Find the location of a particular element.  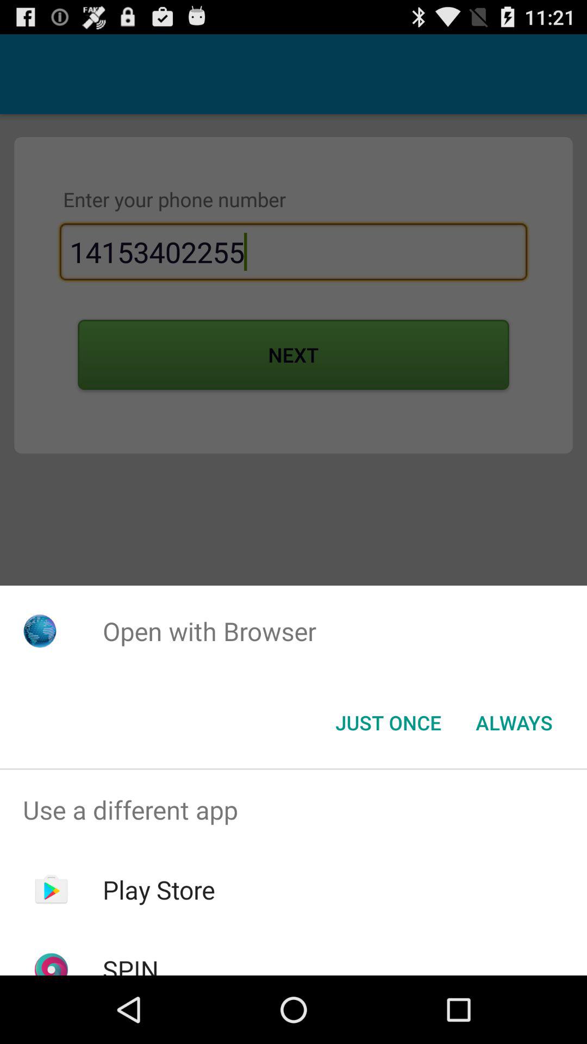

swipe until always button is located at coordinates (514, 723).